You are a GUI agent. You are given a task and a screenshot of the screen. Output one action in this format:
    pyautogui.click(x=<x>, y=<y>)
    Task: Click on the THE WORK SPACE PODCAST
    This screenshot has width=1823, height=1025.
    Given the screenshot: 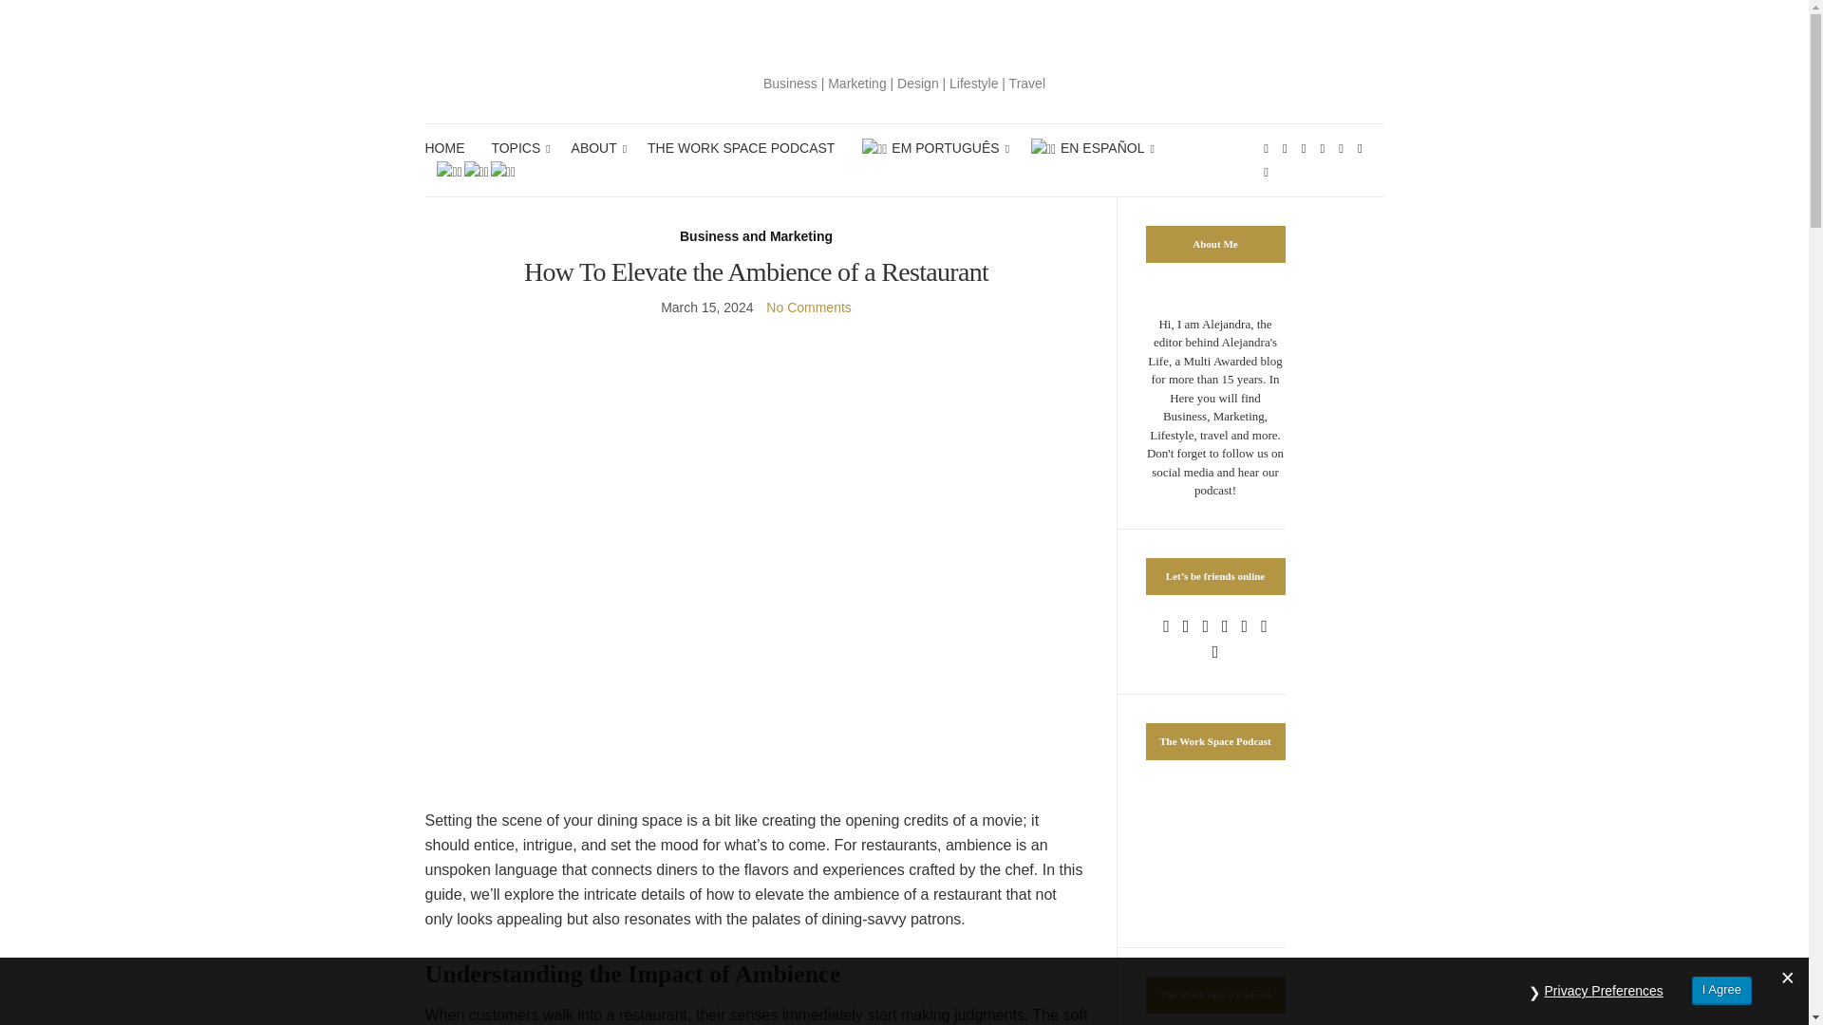 What is the action you would take?
    pyautogui.click(x=741, y=148)
    